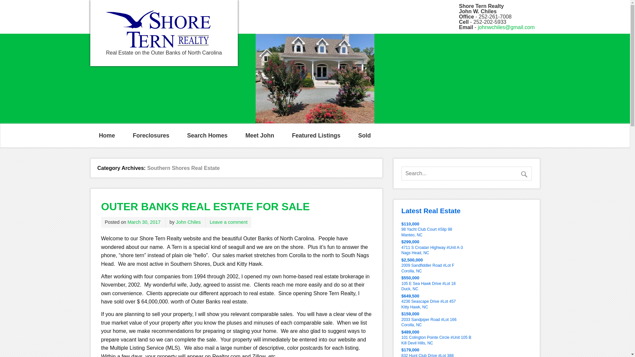  What do you see at coordinates (259, 135) in the screenshot?
I see `Meet John` at bounding box center [259, 135].